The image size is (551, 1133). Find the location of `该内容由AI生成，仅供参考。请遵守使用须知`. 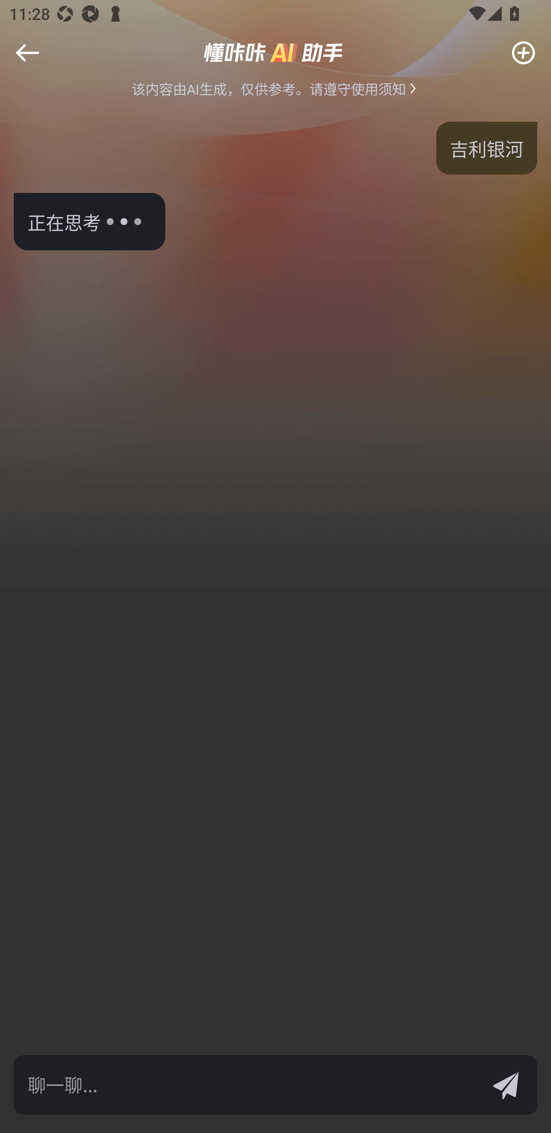

该内容由AI生成，仅供参考。请遵守使用须知 is located at coordinates (275, 88).